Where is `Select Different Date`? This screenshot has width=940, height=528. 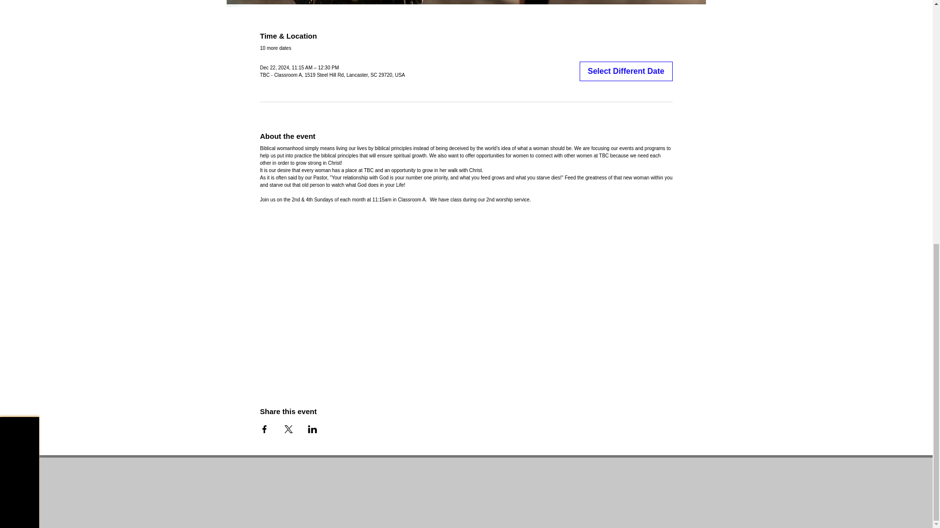 Select Different Date is located at coordinates (626, 71).